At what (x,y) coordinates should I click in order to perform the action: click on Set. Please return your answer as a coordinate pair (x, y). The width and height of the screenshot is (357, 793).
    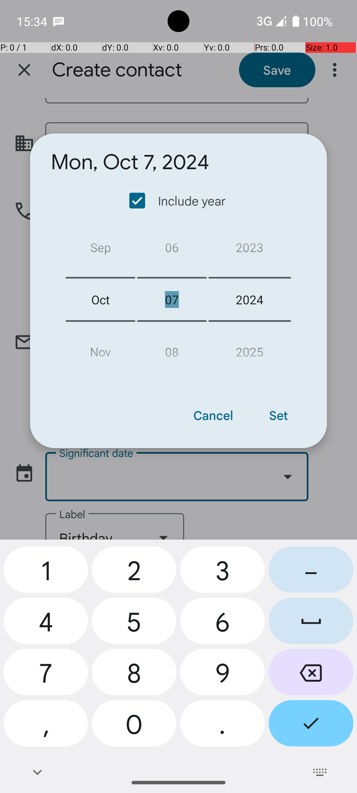
    Looking at the image, I should click on (278, 415).